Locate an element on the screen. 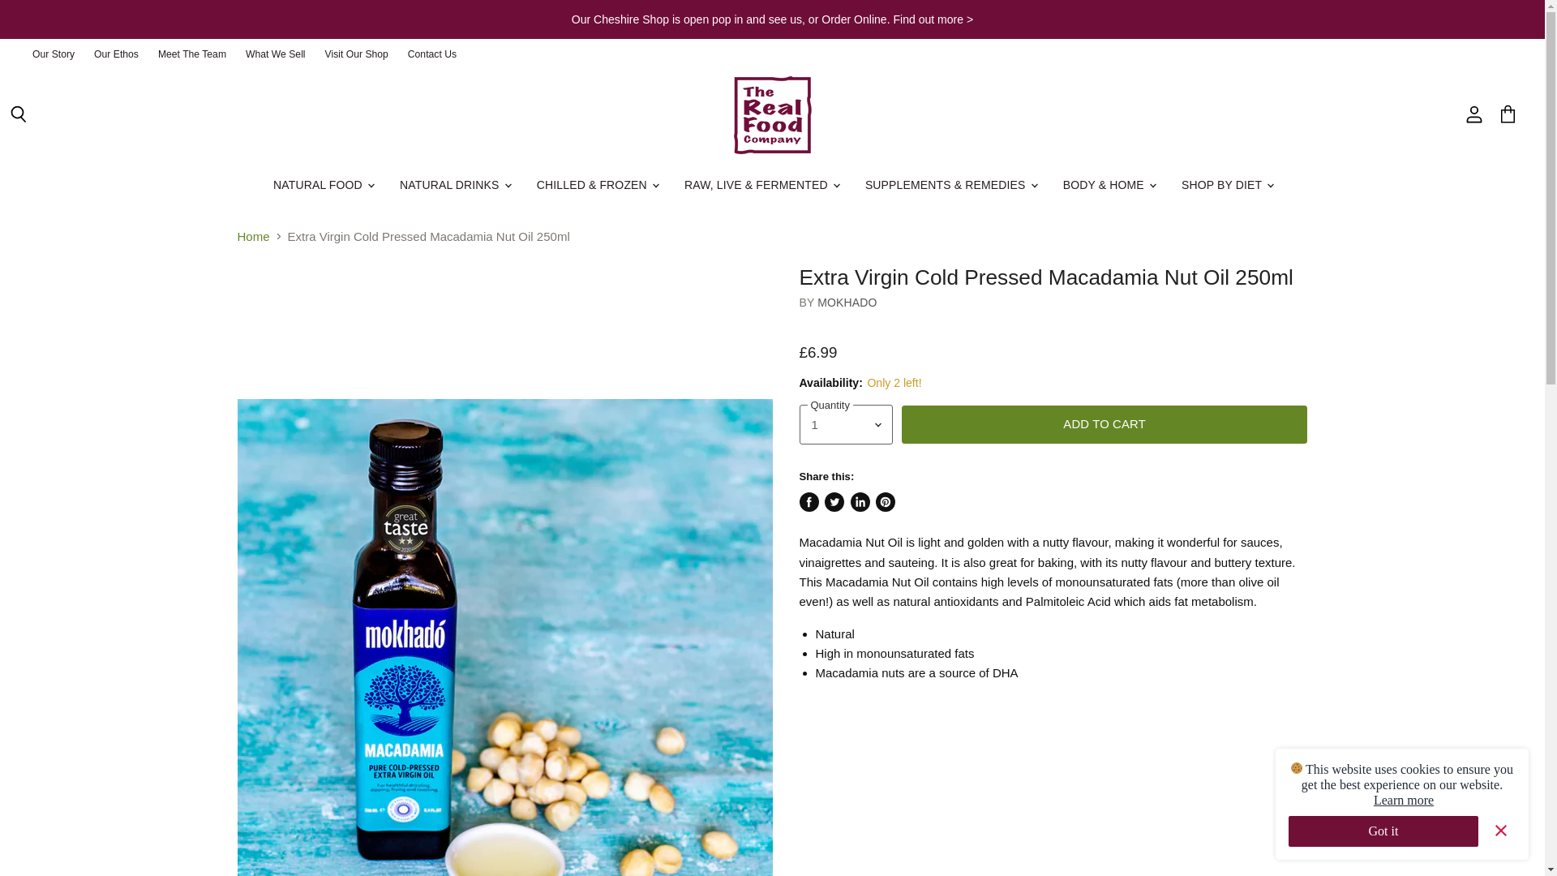 The height and width of the screenshot is (876, 1557). Meet The Team is located at coordinates (191, 54).